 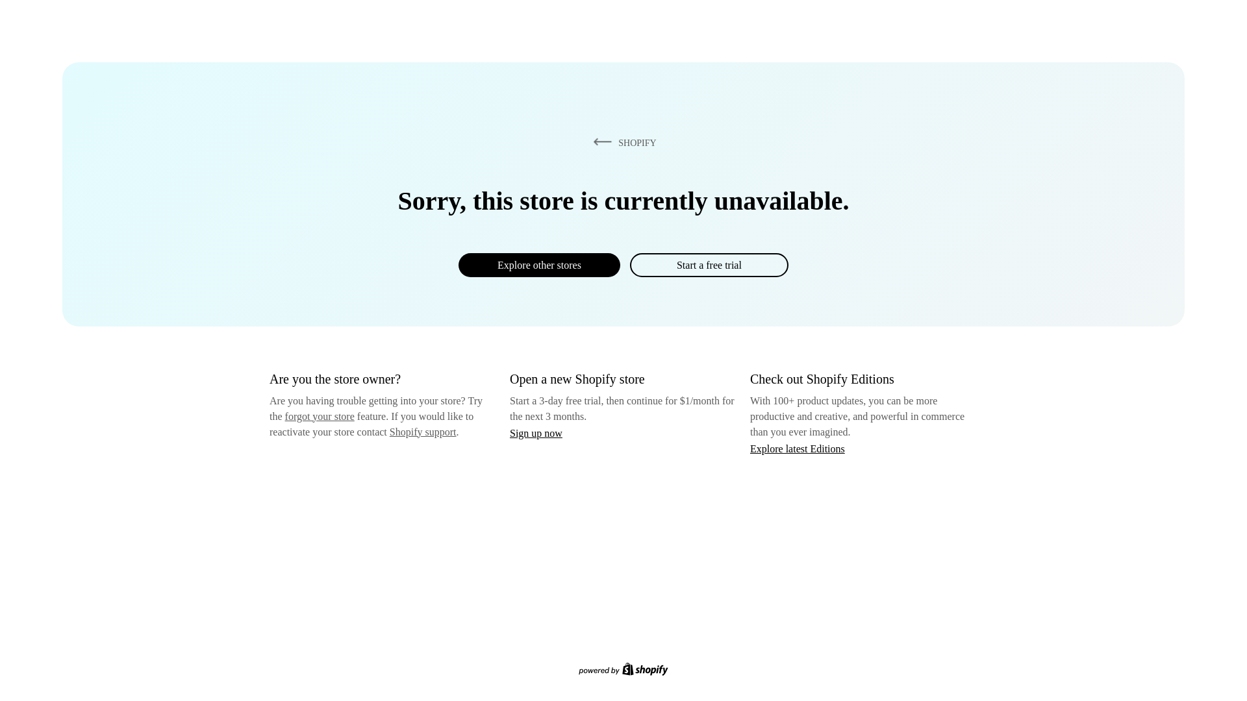 What do you see at coordinates (709, 265) in the screenshot?
I see `Start a free trial` at bounding box center [709, 265].